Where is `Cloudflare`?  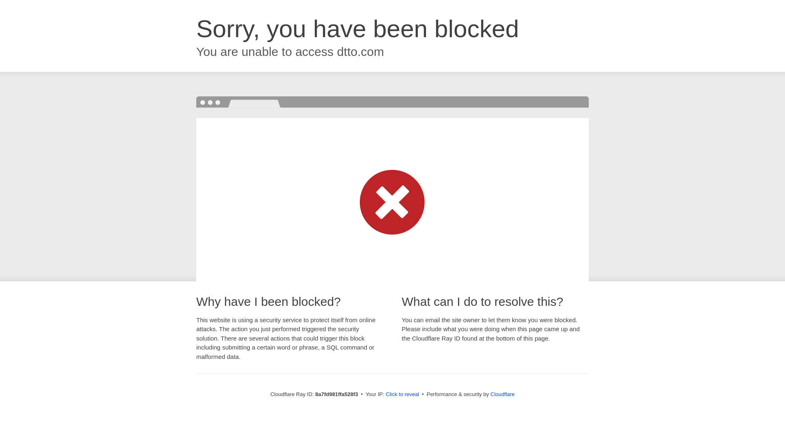 Cloudflare is located at coordinates (503, 394).